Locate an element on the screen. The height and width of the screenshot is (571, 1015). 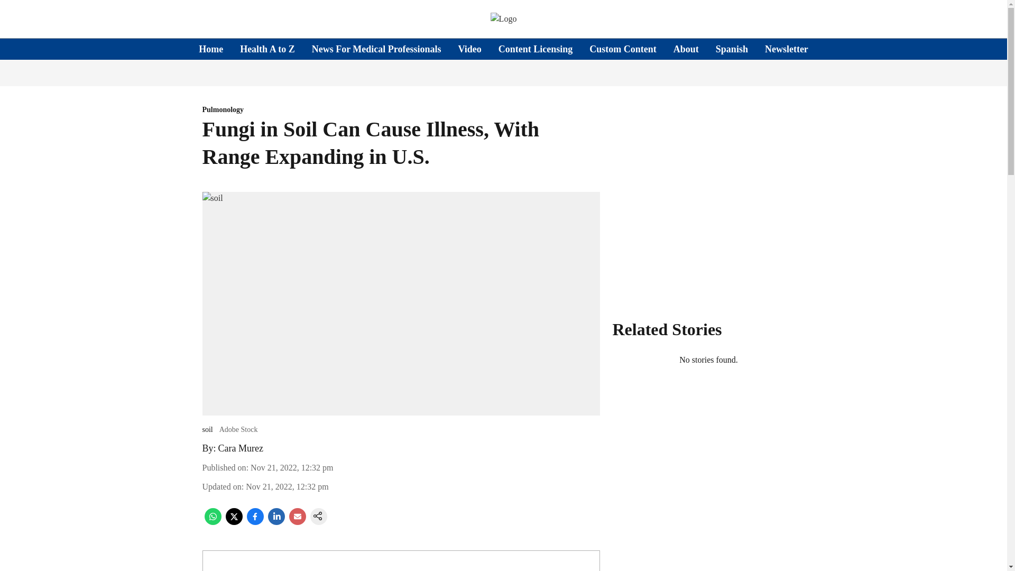
Home is located at coordinates (211, 49).